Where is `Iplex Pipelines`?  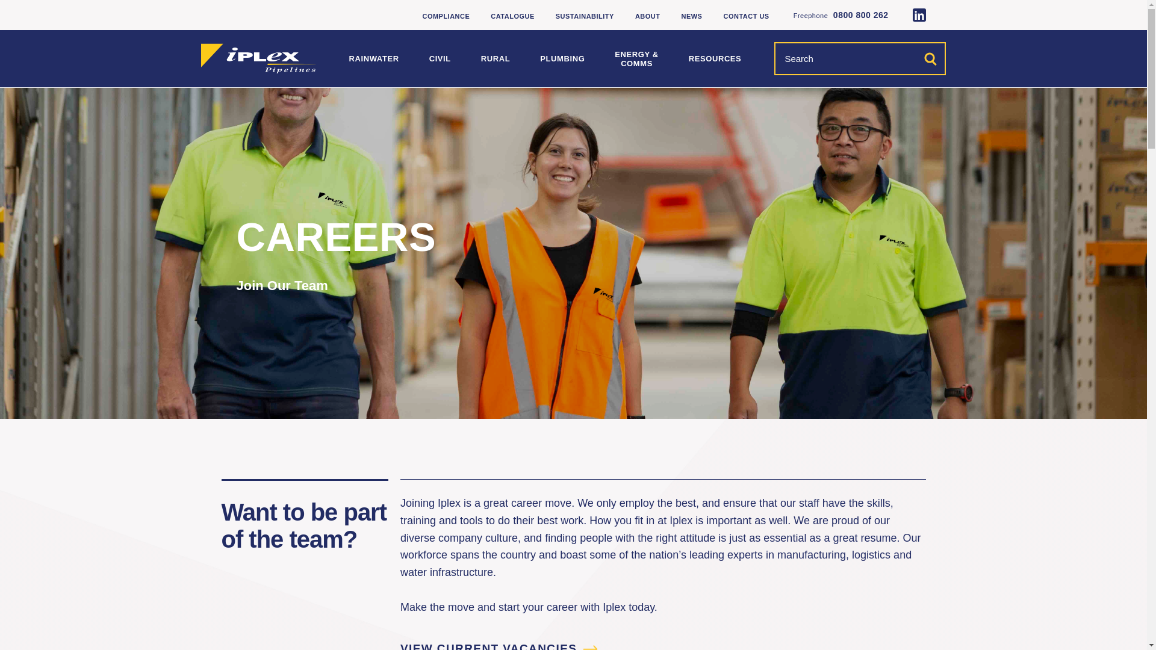
Iplex Pipelines is located at coordinates (258, 58).